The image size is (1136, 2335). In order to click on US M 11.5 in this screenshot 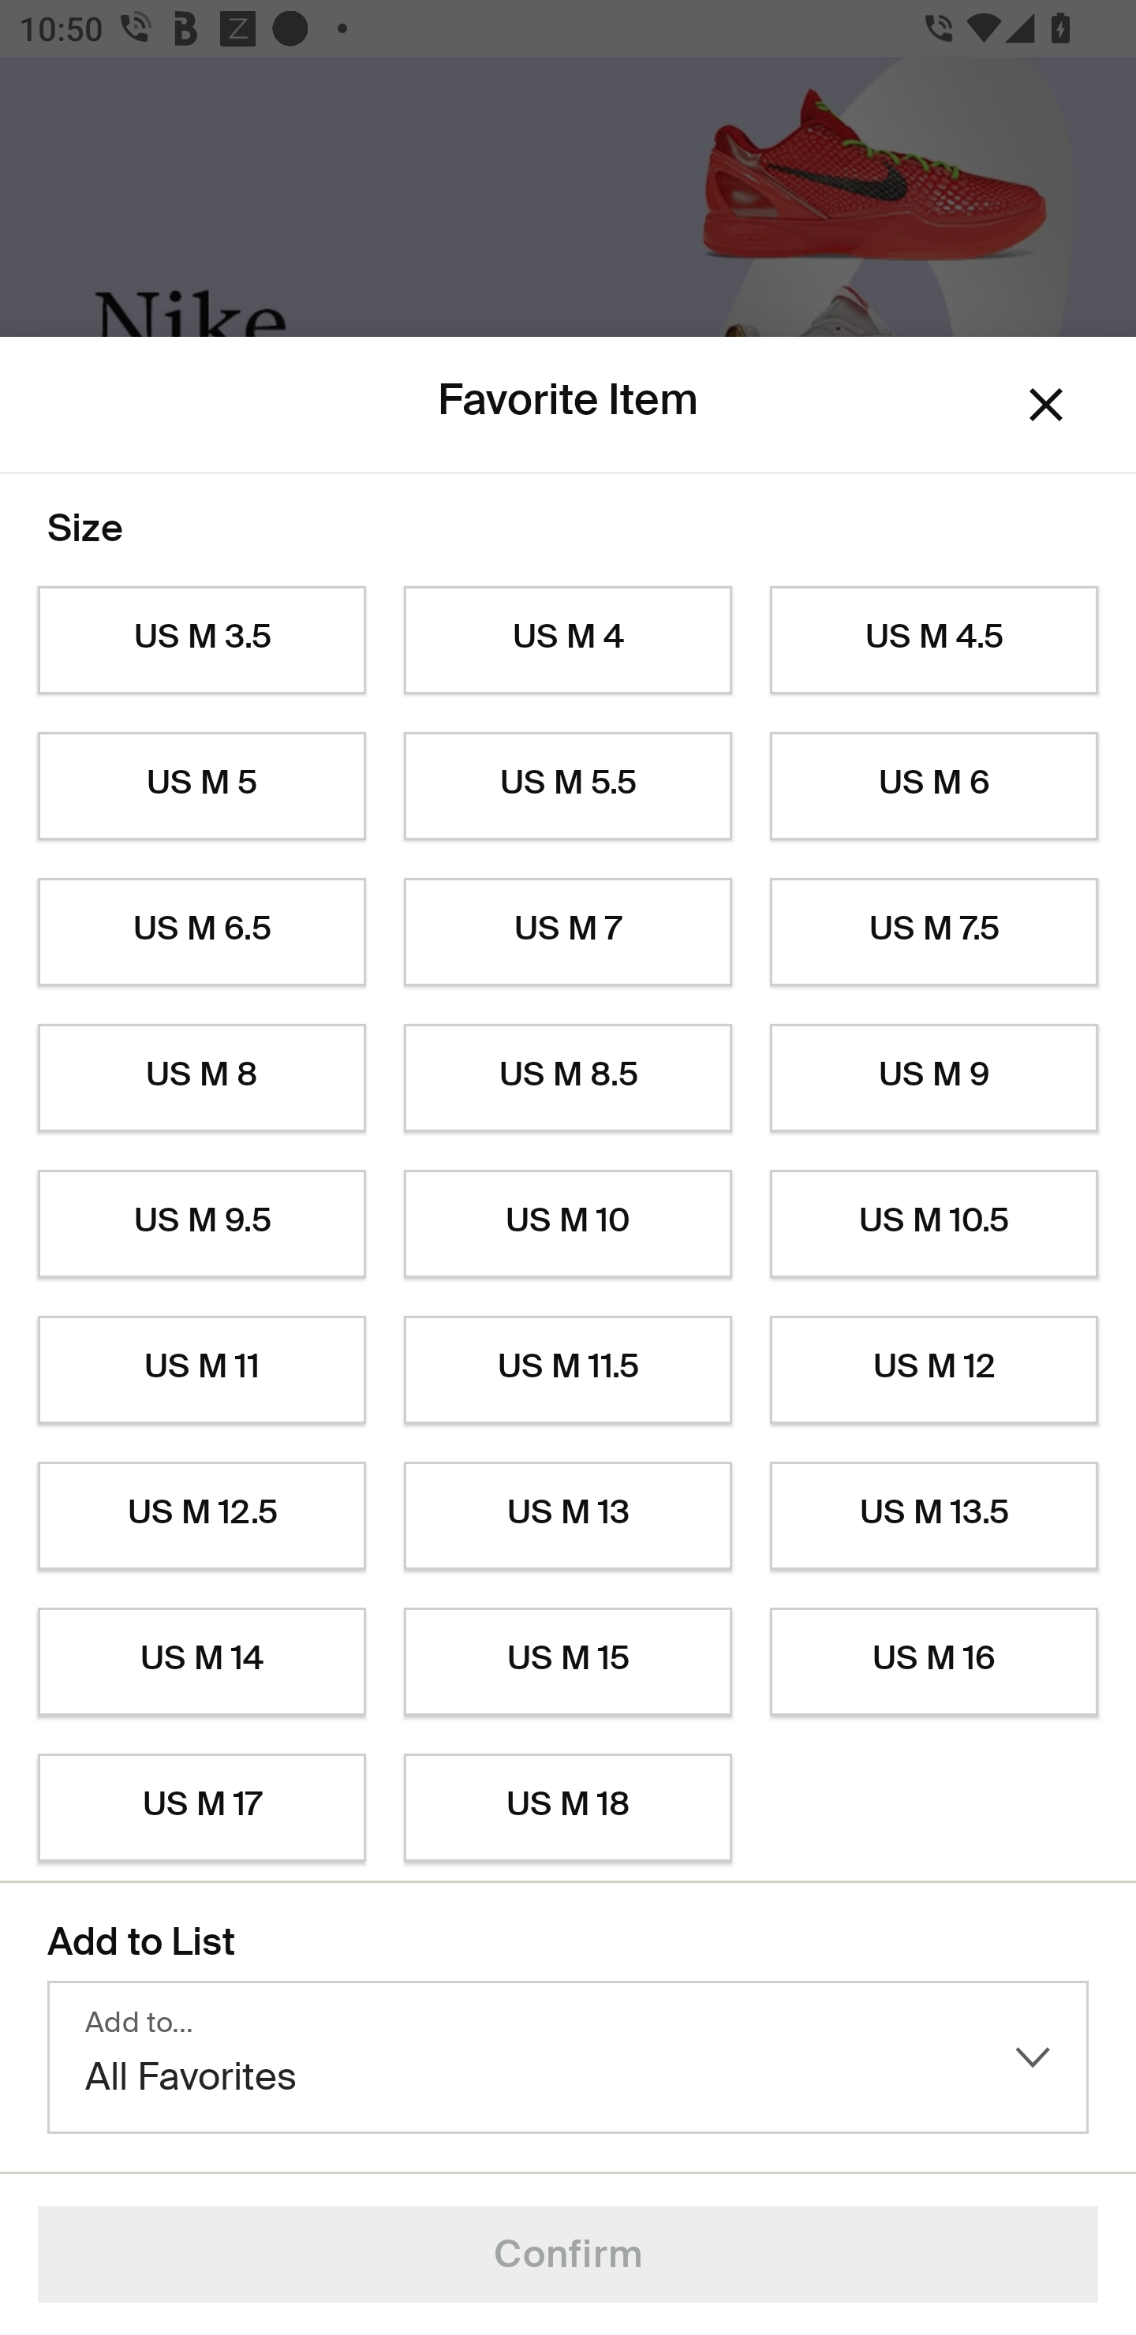, I will do `click(568, 1369)`.